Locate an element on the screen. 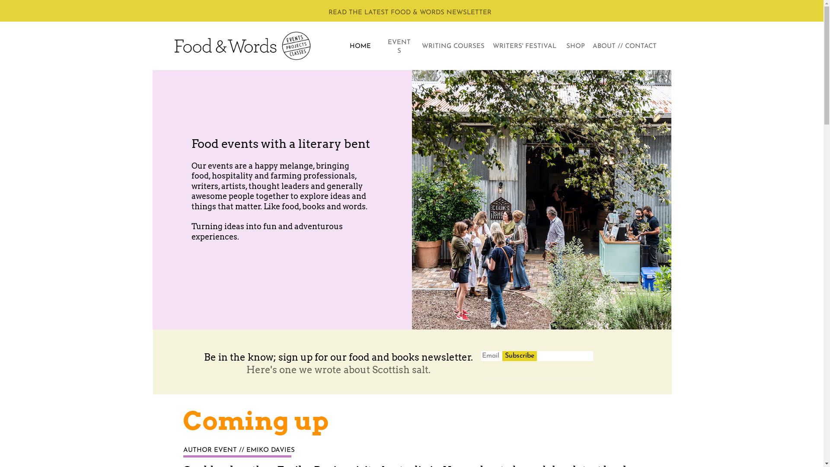 This screenshot has height=467, width=830. WRITING COURSES is located at coordinates (453, 47).